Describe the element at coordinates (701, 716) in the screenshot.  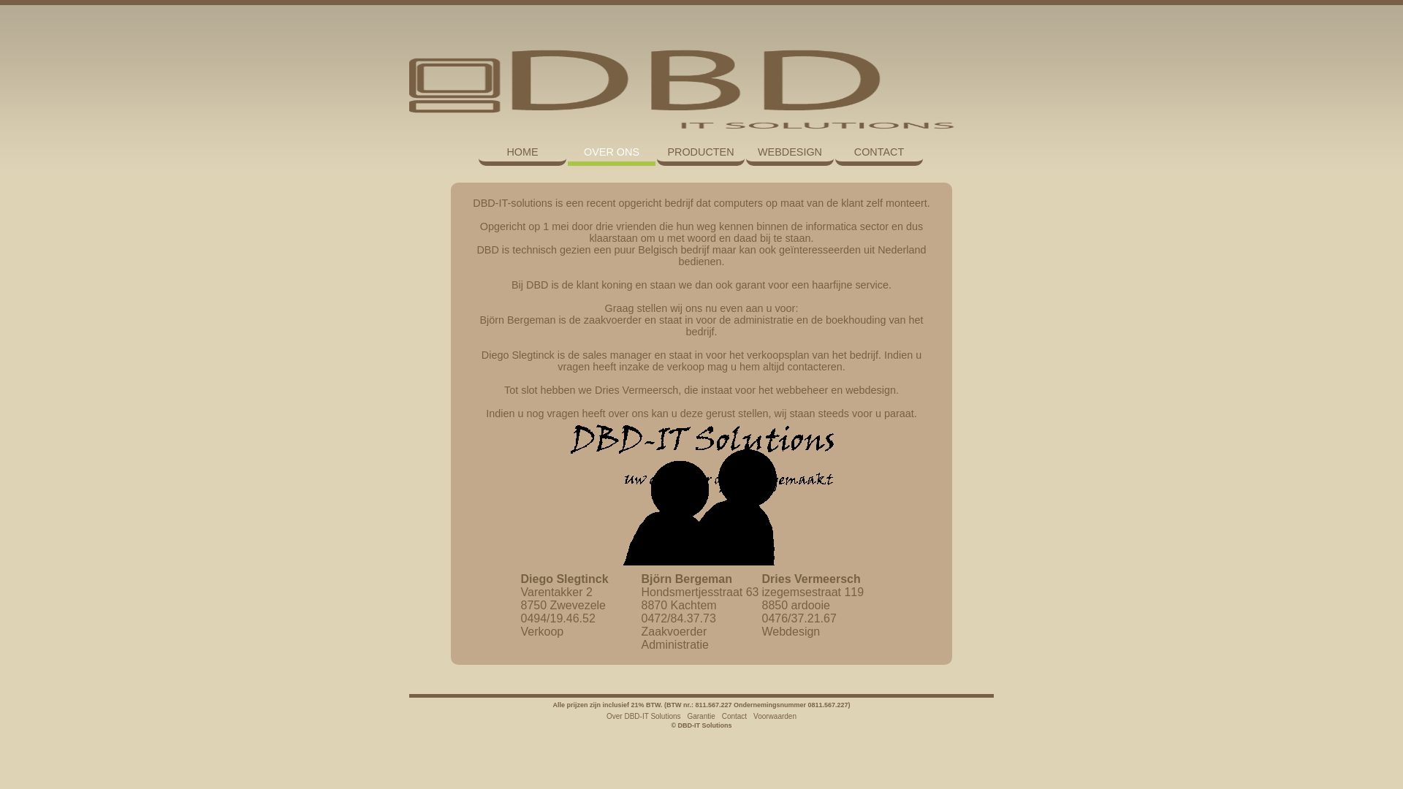
I see `Garantie` at that location.